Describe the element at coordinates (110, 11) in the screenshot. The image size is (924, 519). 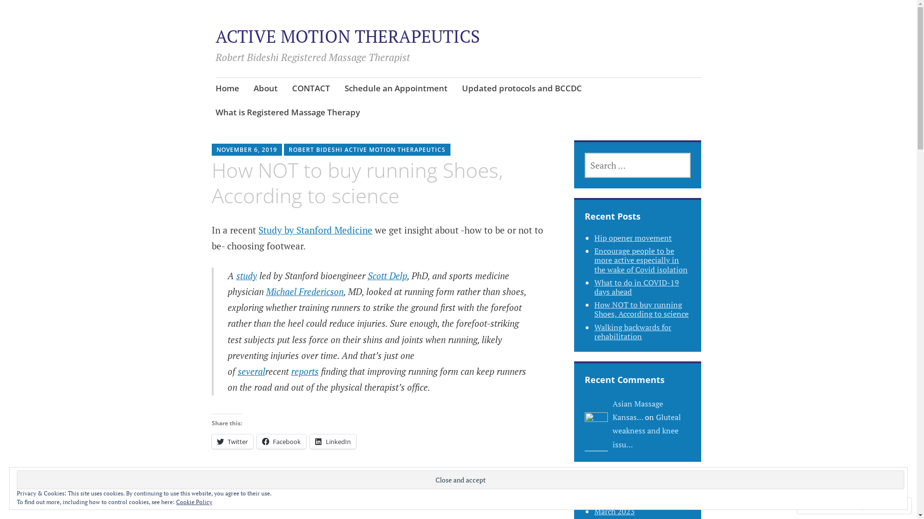
I see `Search` at that location.